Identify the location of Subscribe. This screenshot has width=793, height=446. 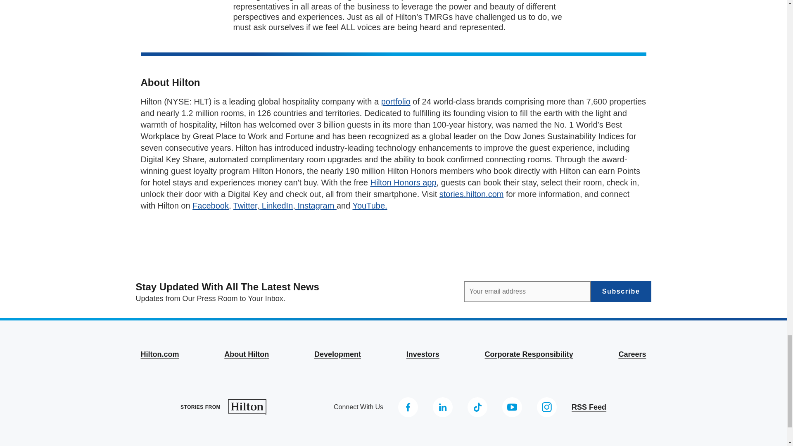
(621, 292).